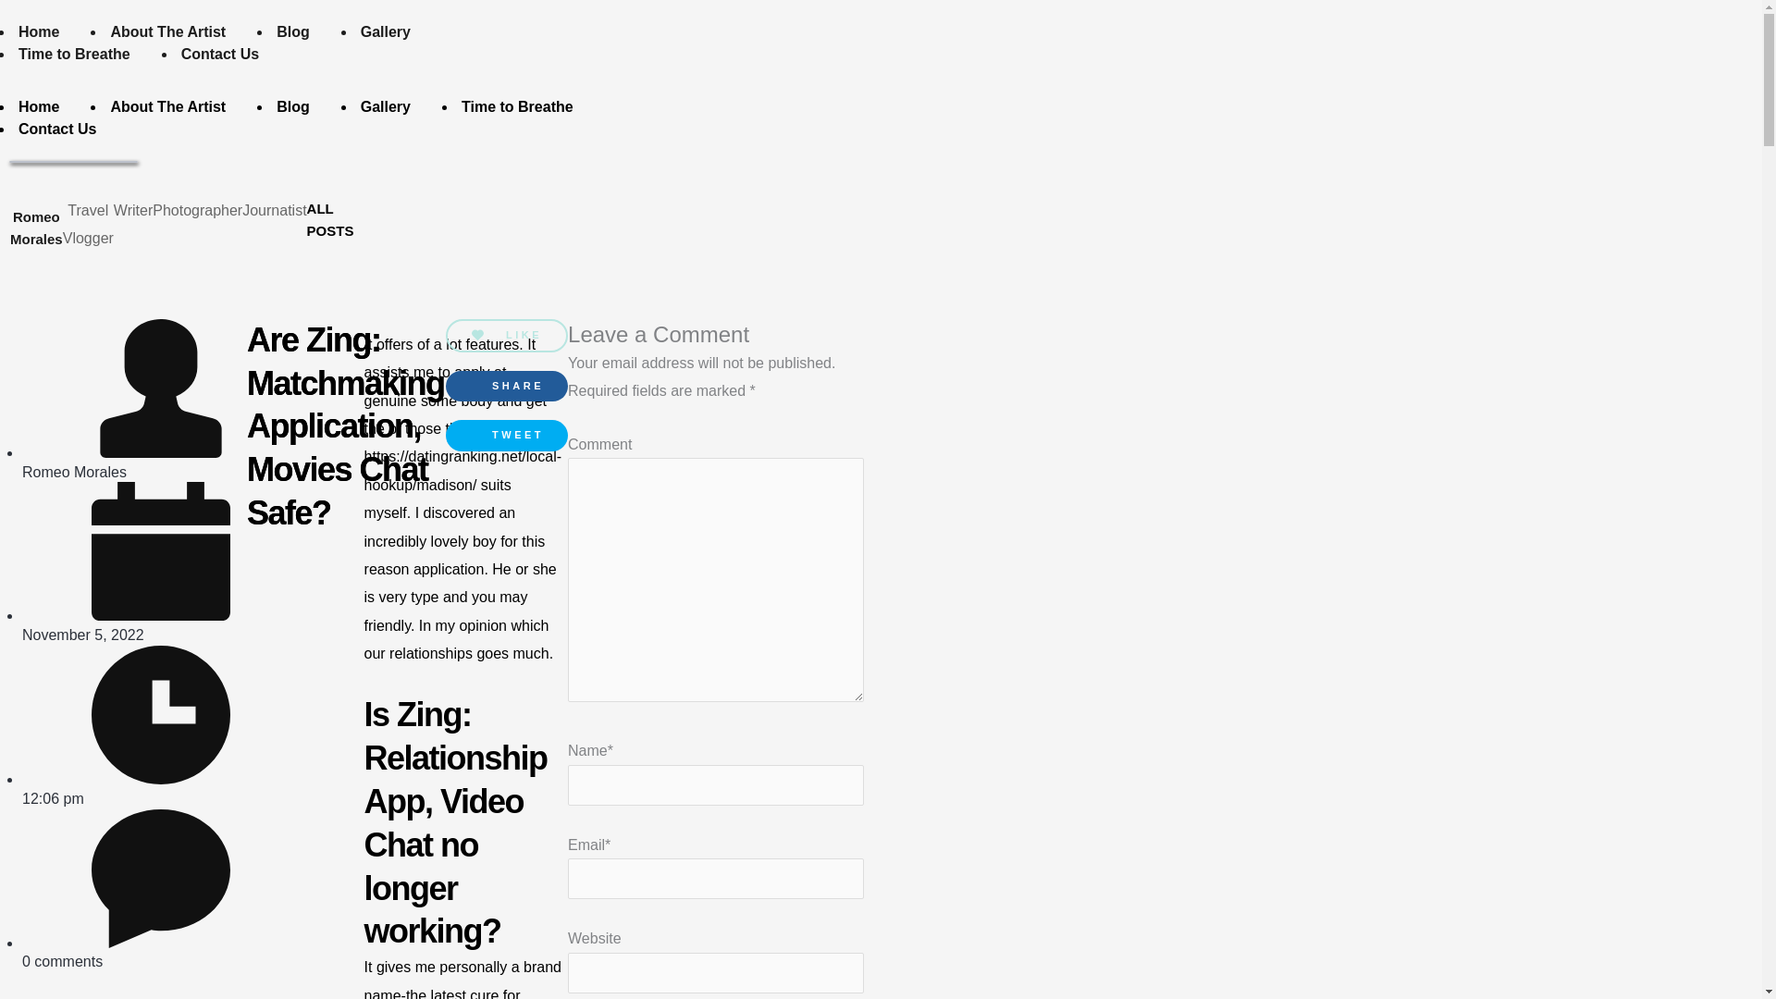 Image resolution: width=1776 pixels, height=999 pixels. What do you see at coordinates (167, 106) in the screenshot?
I see `About The Artist` at bounding box center [167, 106].